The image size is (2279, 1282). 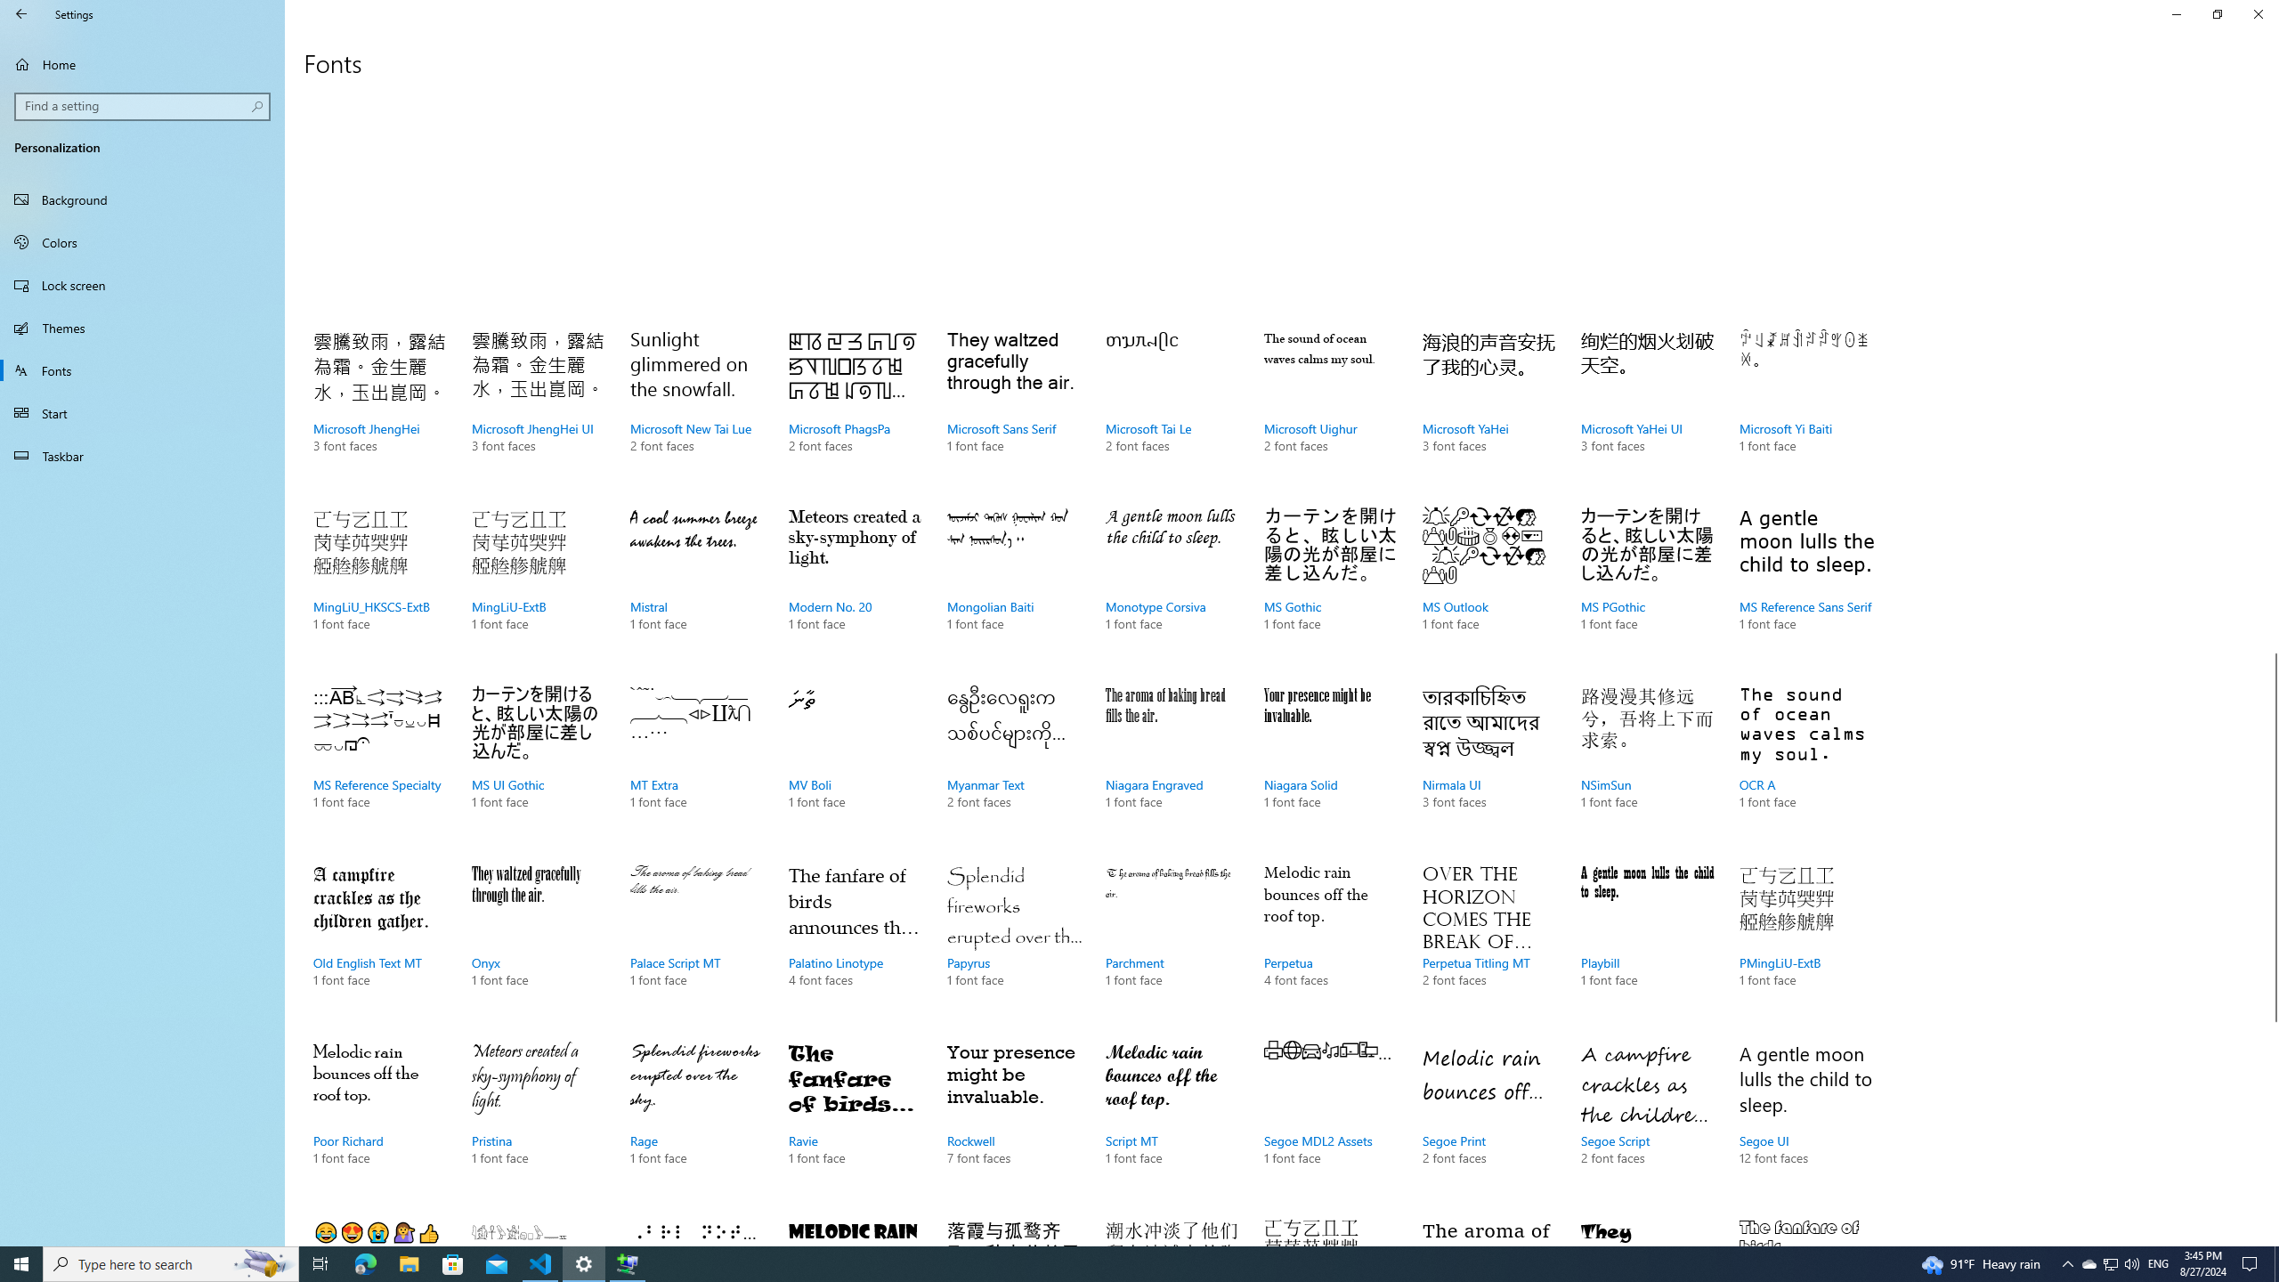 I want to click on PMingLiU-ExtB, 1 font face, so click(x=1805, y=944).